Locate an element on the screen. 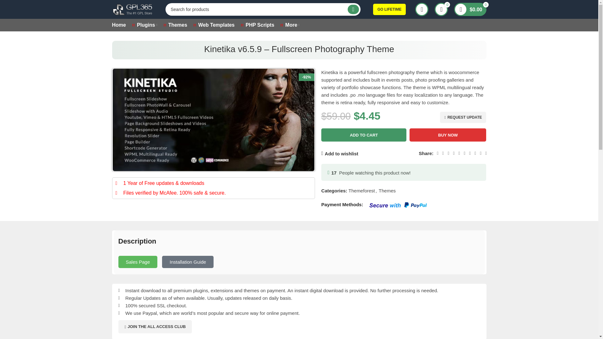 The image size is (603, 339). PHP Scripts is located at coordinates (258, 25).